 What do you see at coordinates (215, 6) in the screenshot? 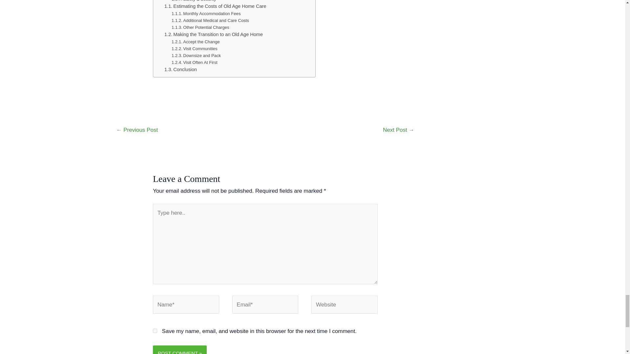
I see `Estimating the Costs of Old Age Home Care` at bounding box center [215, 6].